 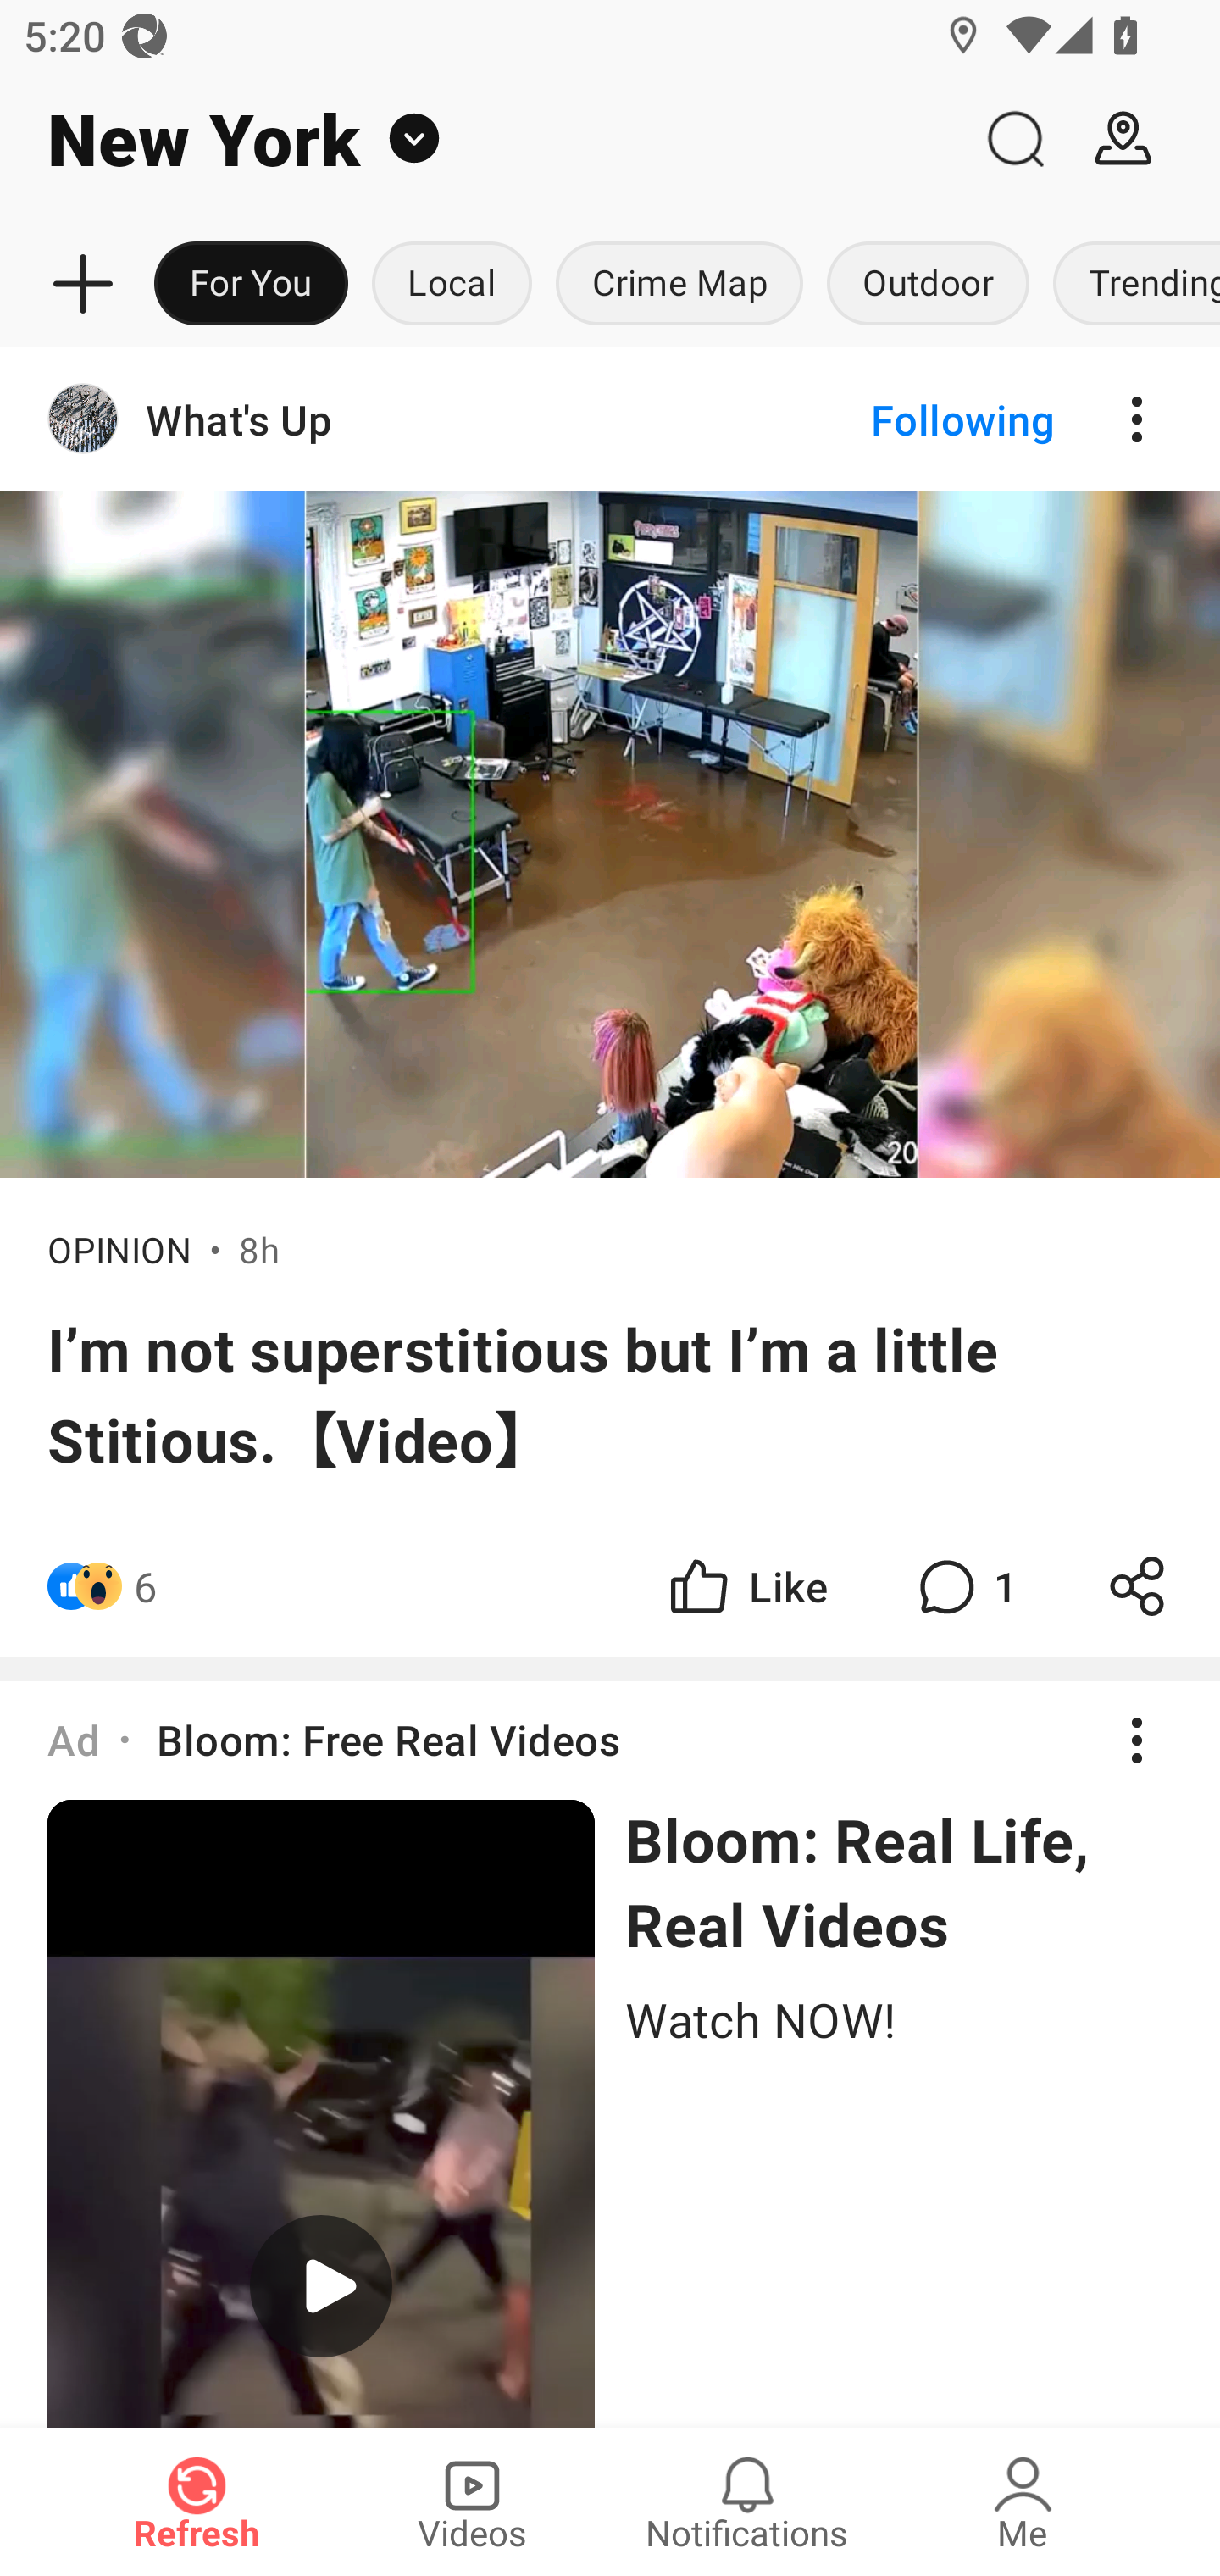 I want to click on New York, so click(x=480, y=139).